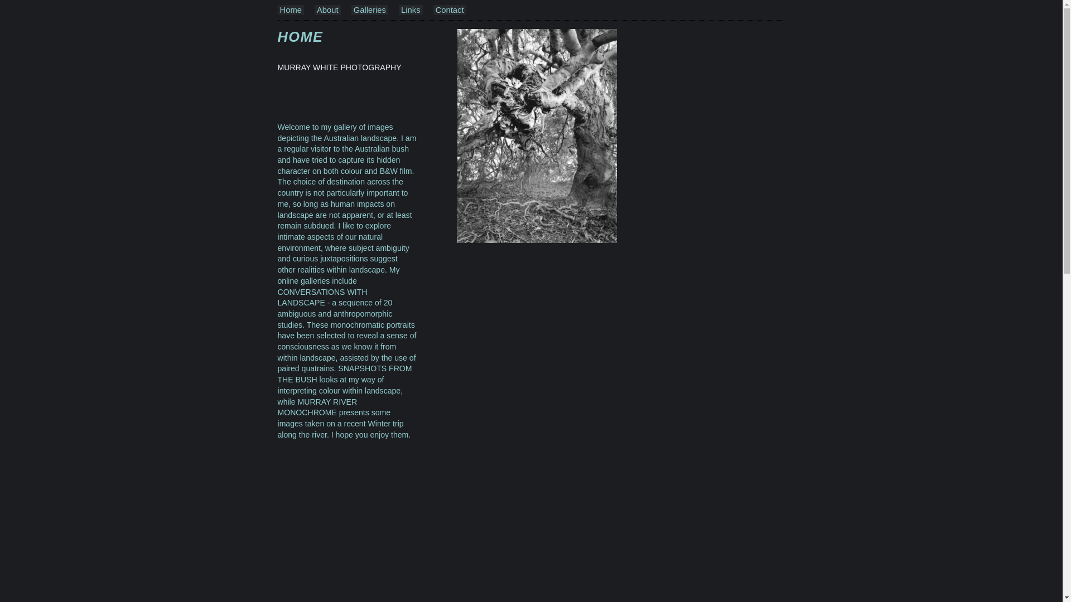  Describe the element at coordinates (370, 10) in the screenshot. I see `Galleries` at that location.